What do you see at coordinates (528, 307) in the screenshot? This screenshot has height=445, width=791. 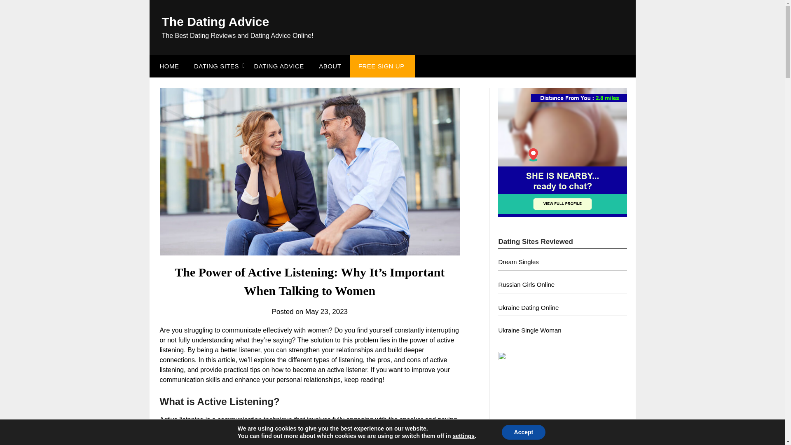 I see `Ukraine Dating Online` at bounding box center [528, 307].